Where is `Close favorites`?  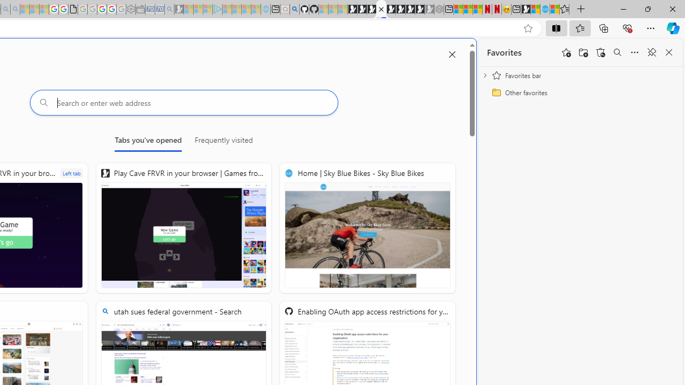 Close favorites is located at coordinates (669, 52).